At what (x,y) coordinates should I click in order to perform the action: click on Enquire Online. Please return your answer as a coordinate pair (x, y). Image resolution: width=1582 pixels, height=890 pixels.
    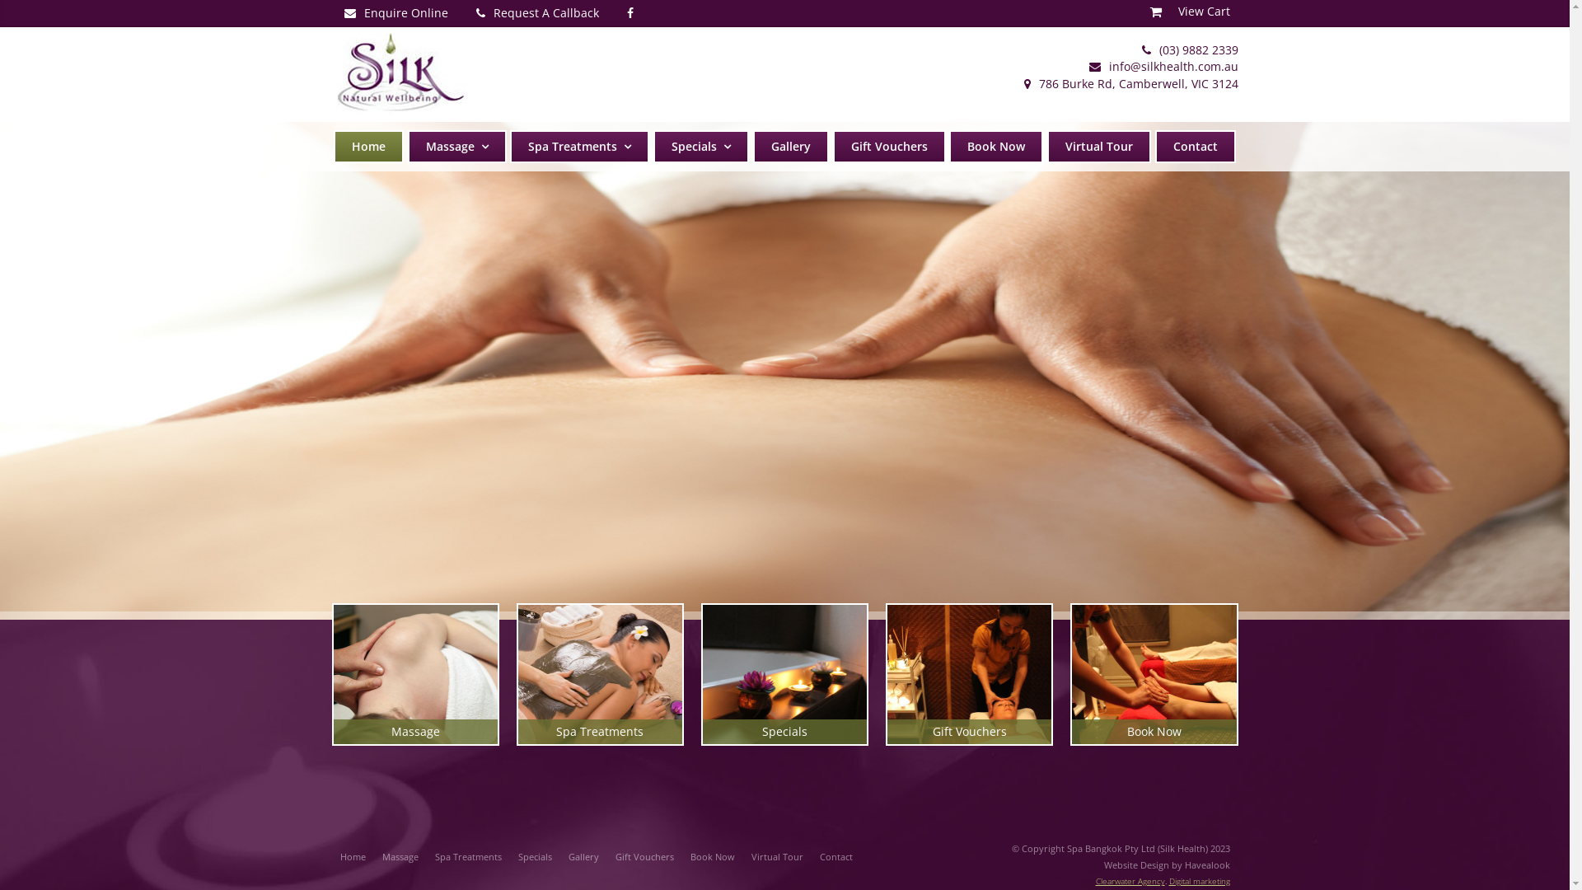
    Looking at the image, I should click on (395, 13).